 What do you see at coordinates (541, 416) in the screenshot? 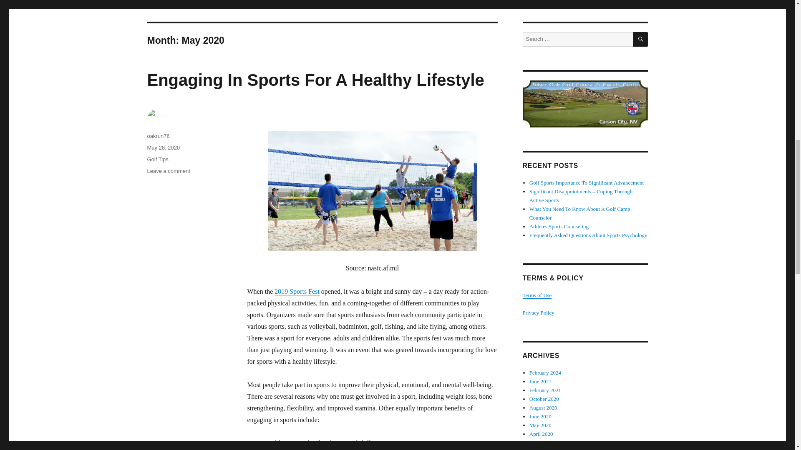
I see `June 2020` at bounding box center [541, 416].